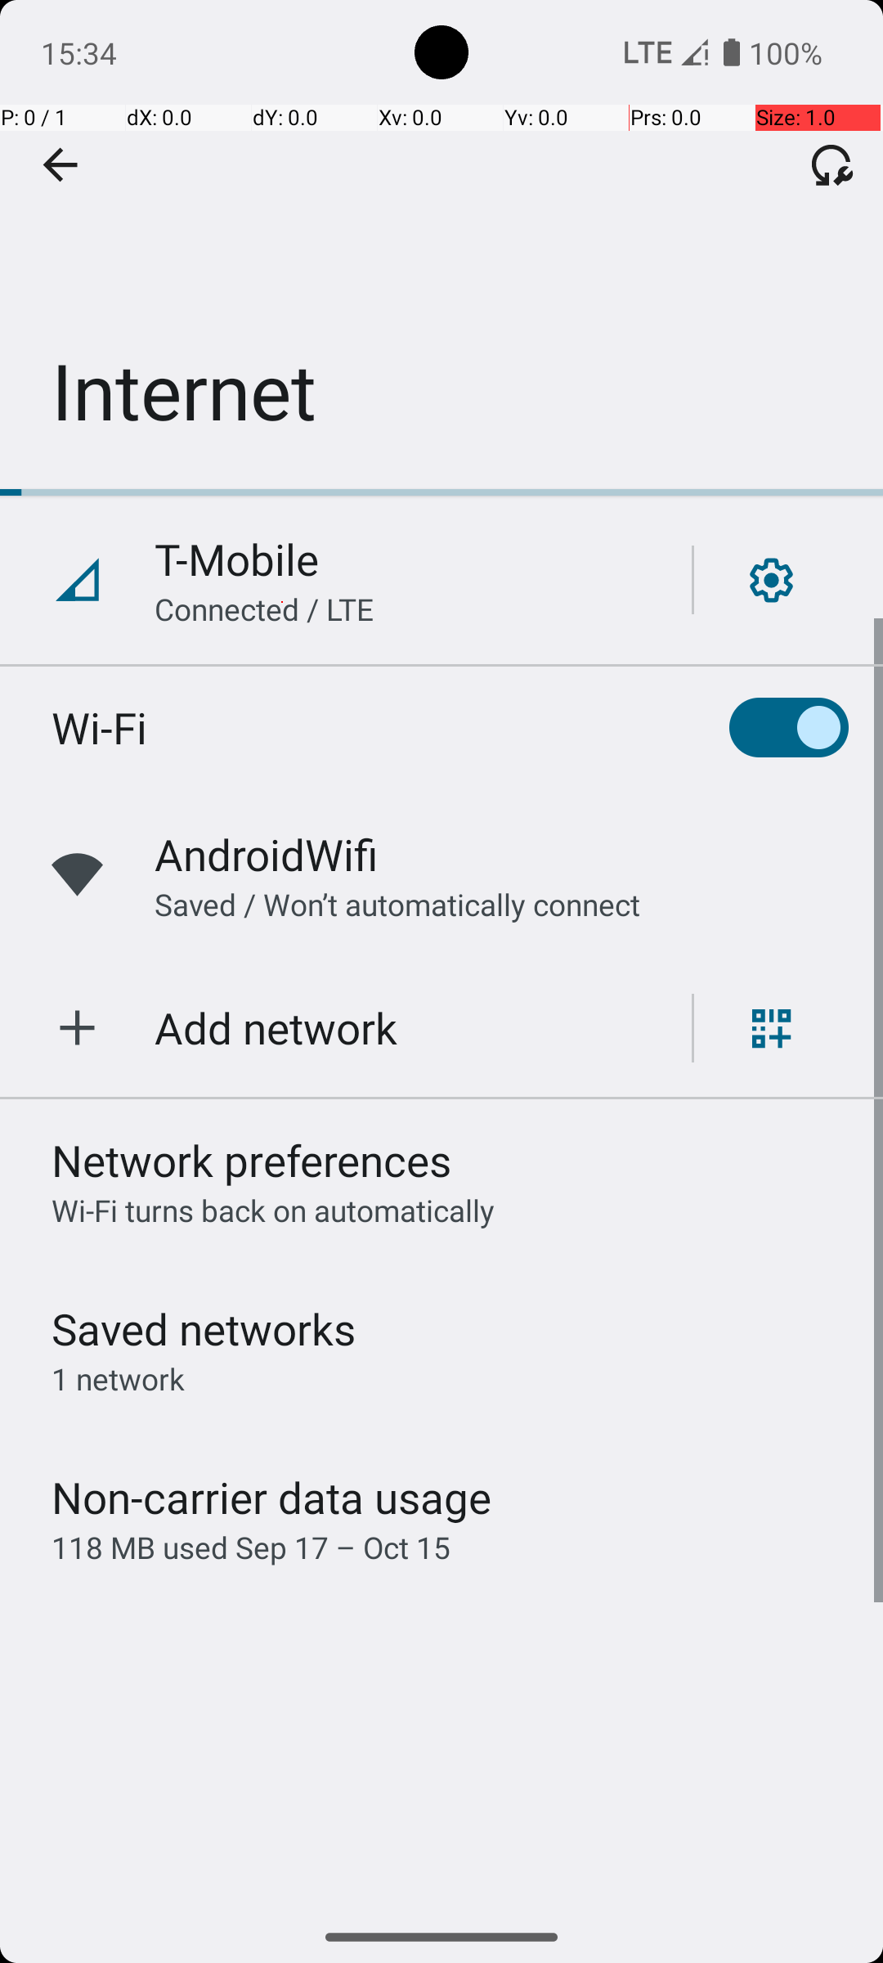 The width and height of the screenshot is (883, 1963). I want to click on 1 network, so click(118, 1379).